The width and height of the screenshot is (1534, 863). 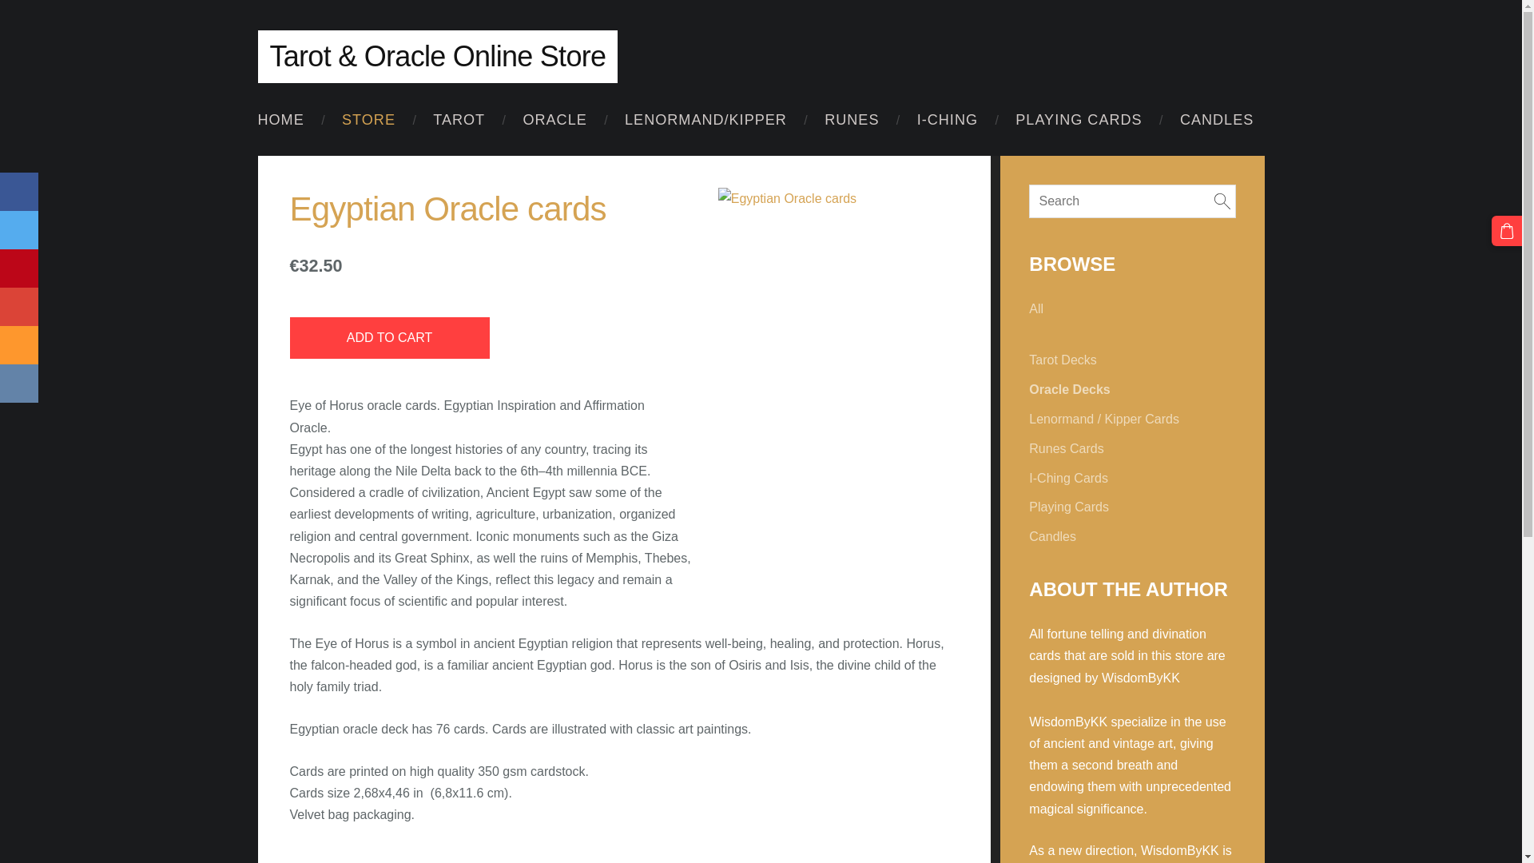 What do you see at coordinates (368, 120) in the screenshot?
I see `STORE` at bounding box center [368, 120].